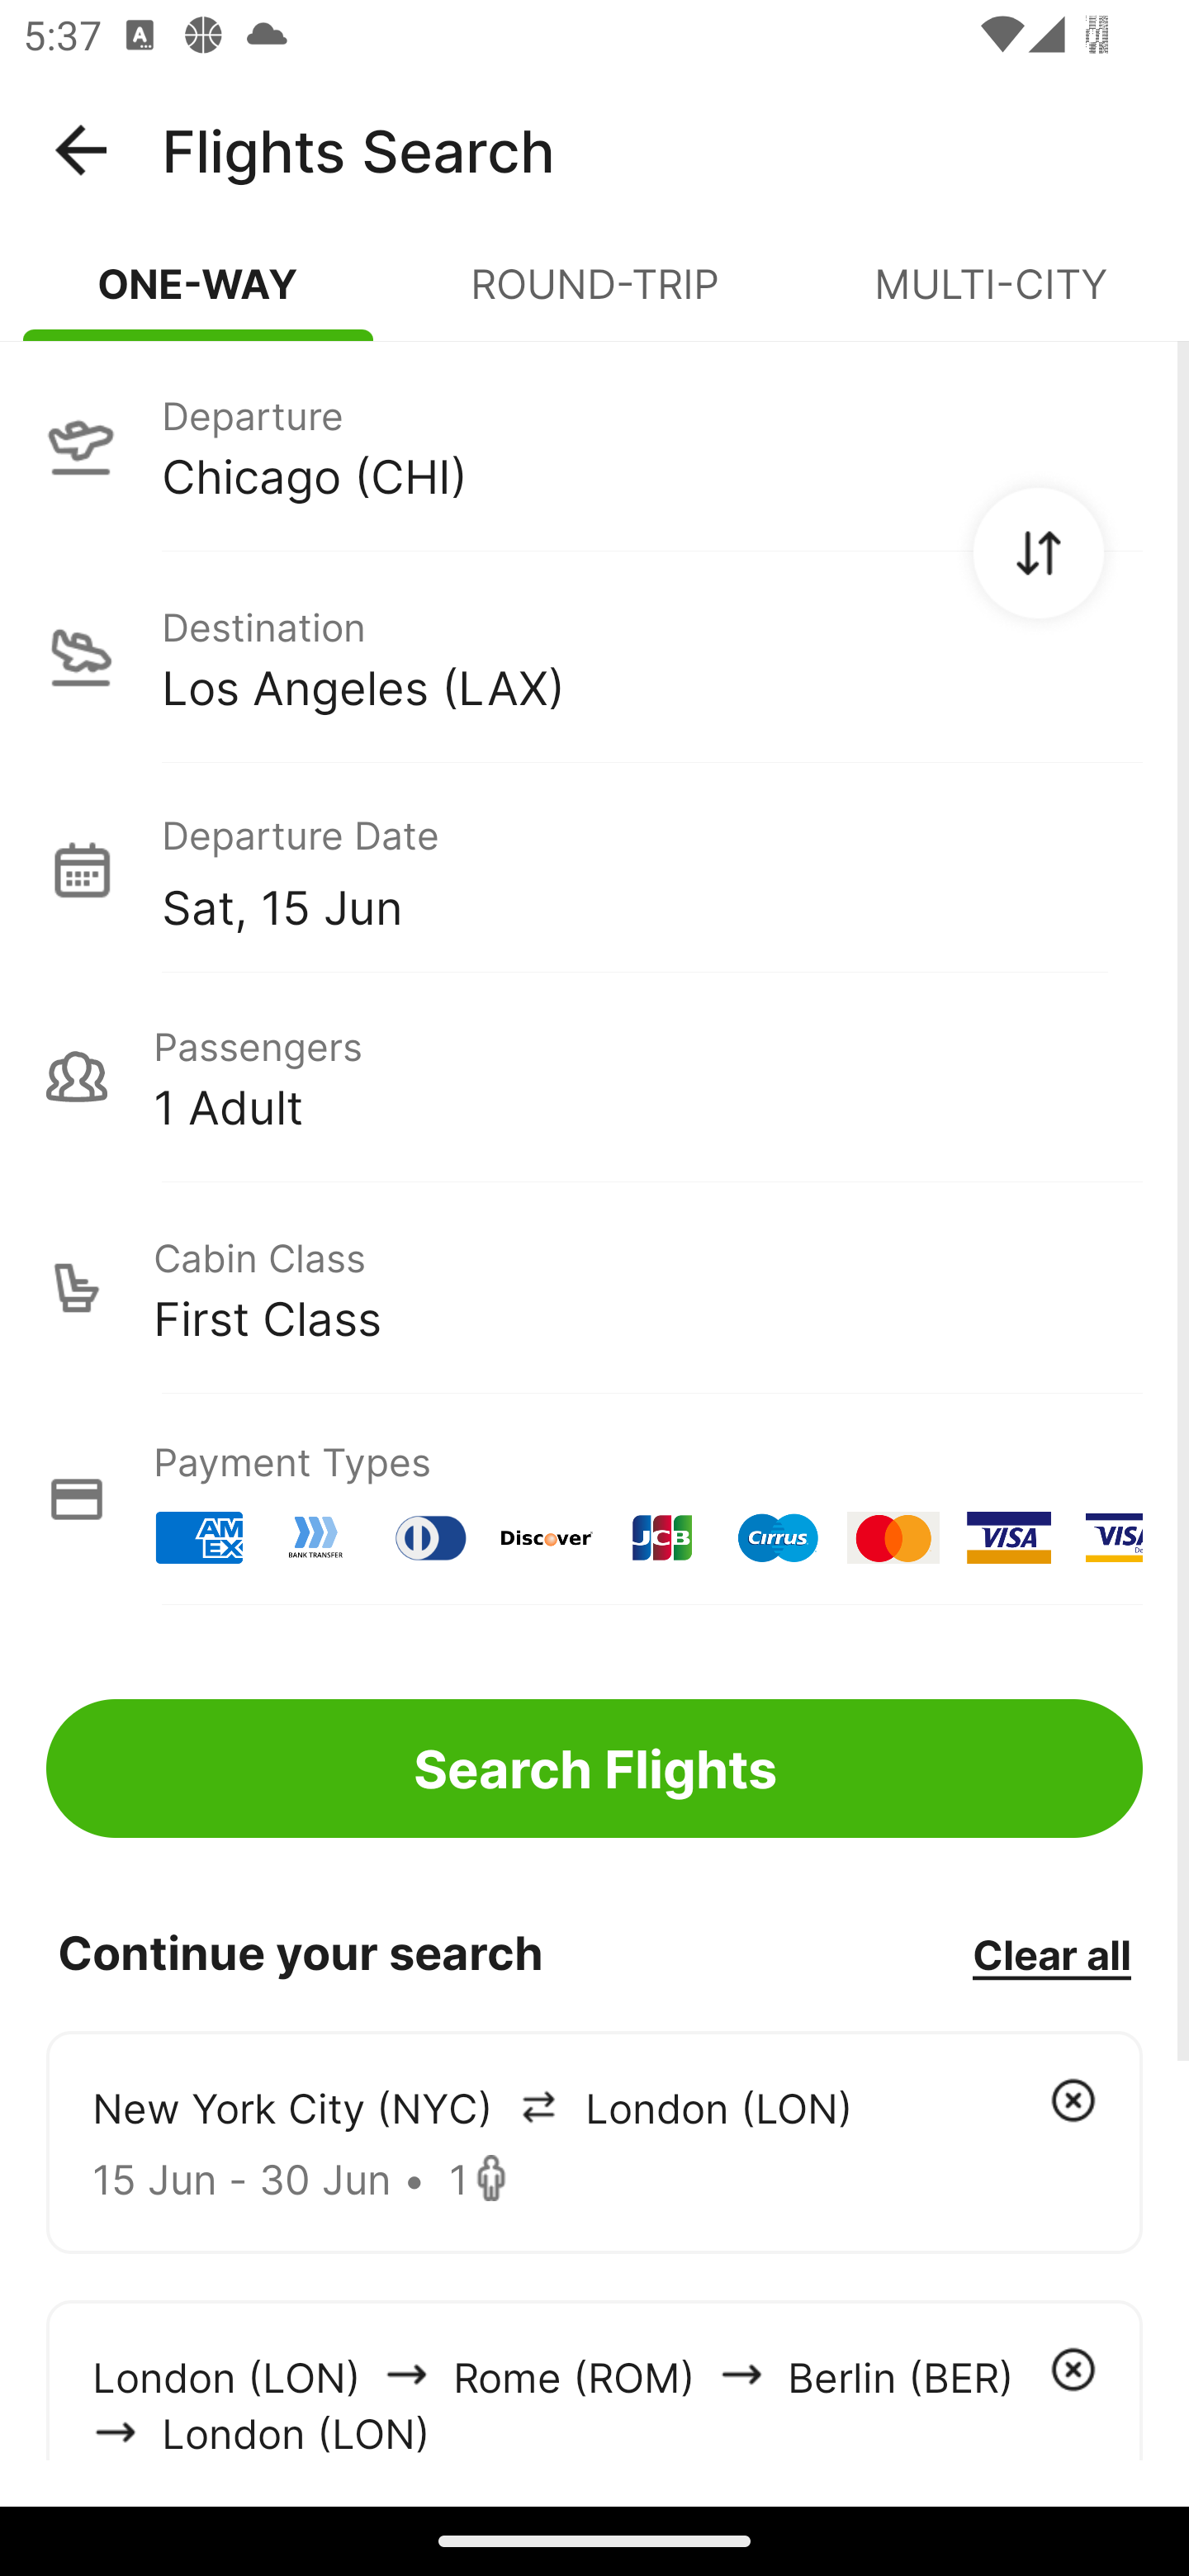 The width and height of the screenshot is (1189, 2576). Describe the element at coordinates (198, 297) in the screenshot. I see `ONE-WAY` at that location.